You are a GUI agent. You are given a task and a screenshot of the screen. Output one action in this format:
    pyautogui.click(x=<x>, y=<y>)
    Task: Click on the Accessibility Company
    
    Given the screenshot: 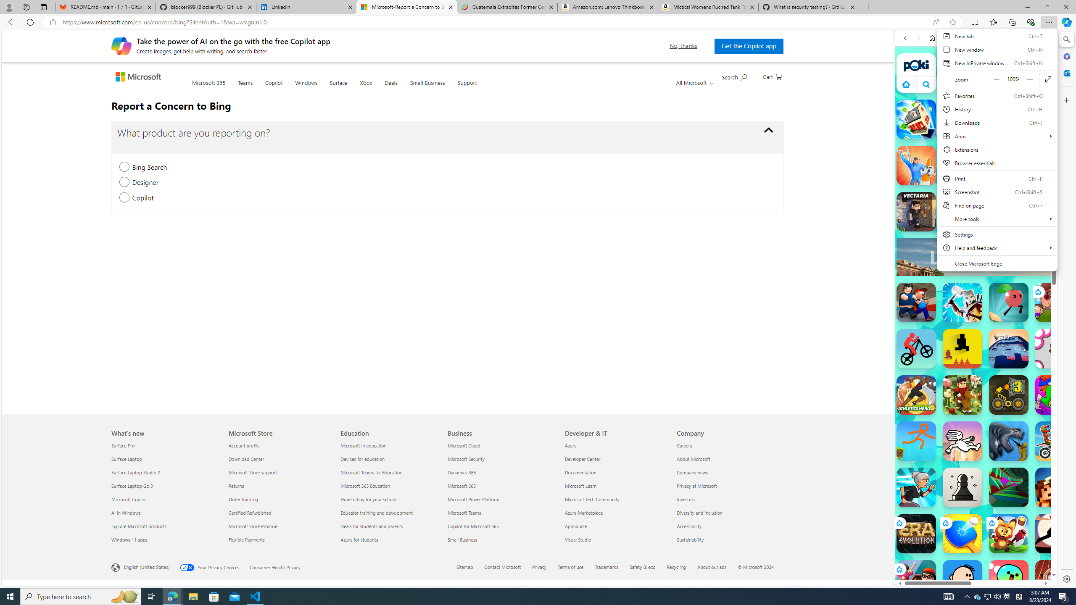 What is the action you would take?
    pyautogui.click(x=689, y=526)
    